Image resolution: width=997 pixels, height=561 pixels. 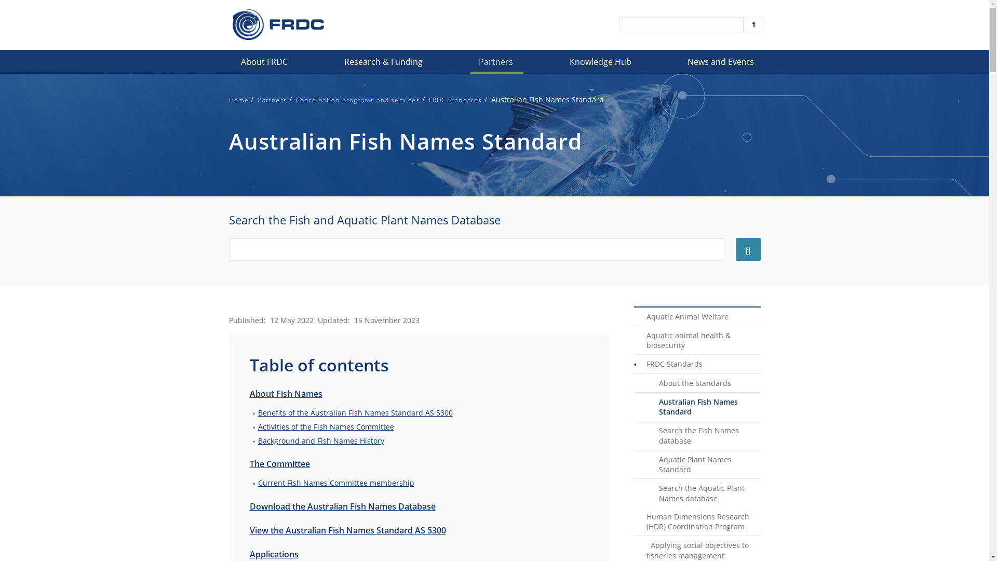 What do you see at coordinates (239, 100) in the screenshot?
I see `Home` at bounding box center [239, 100].